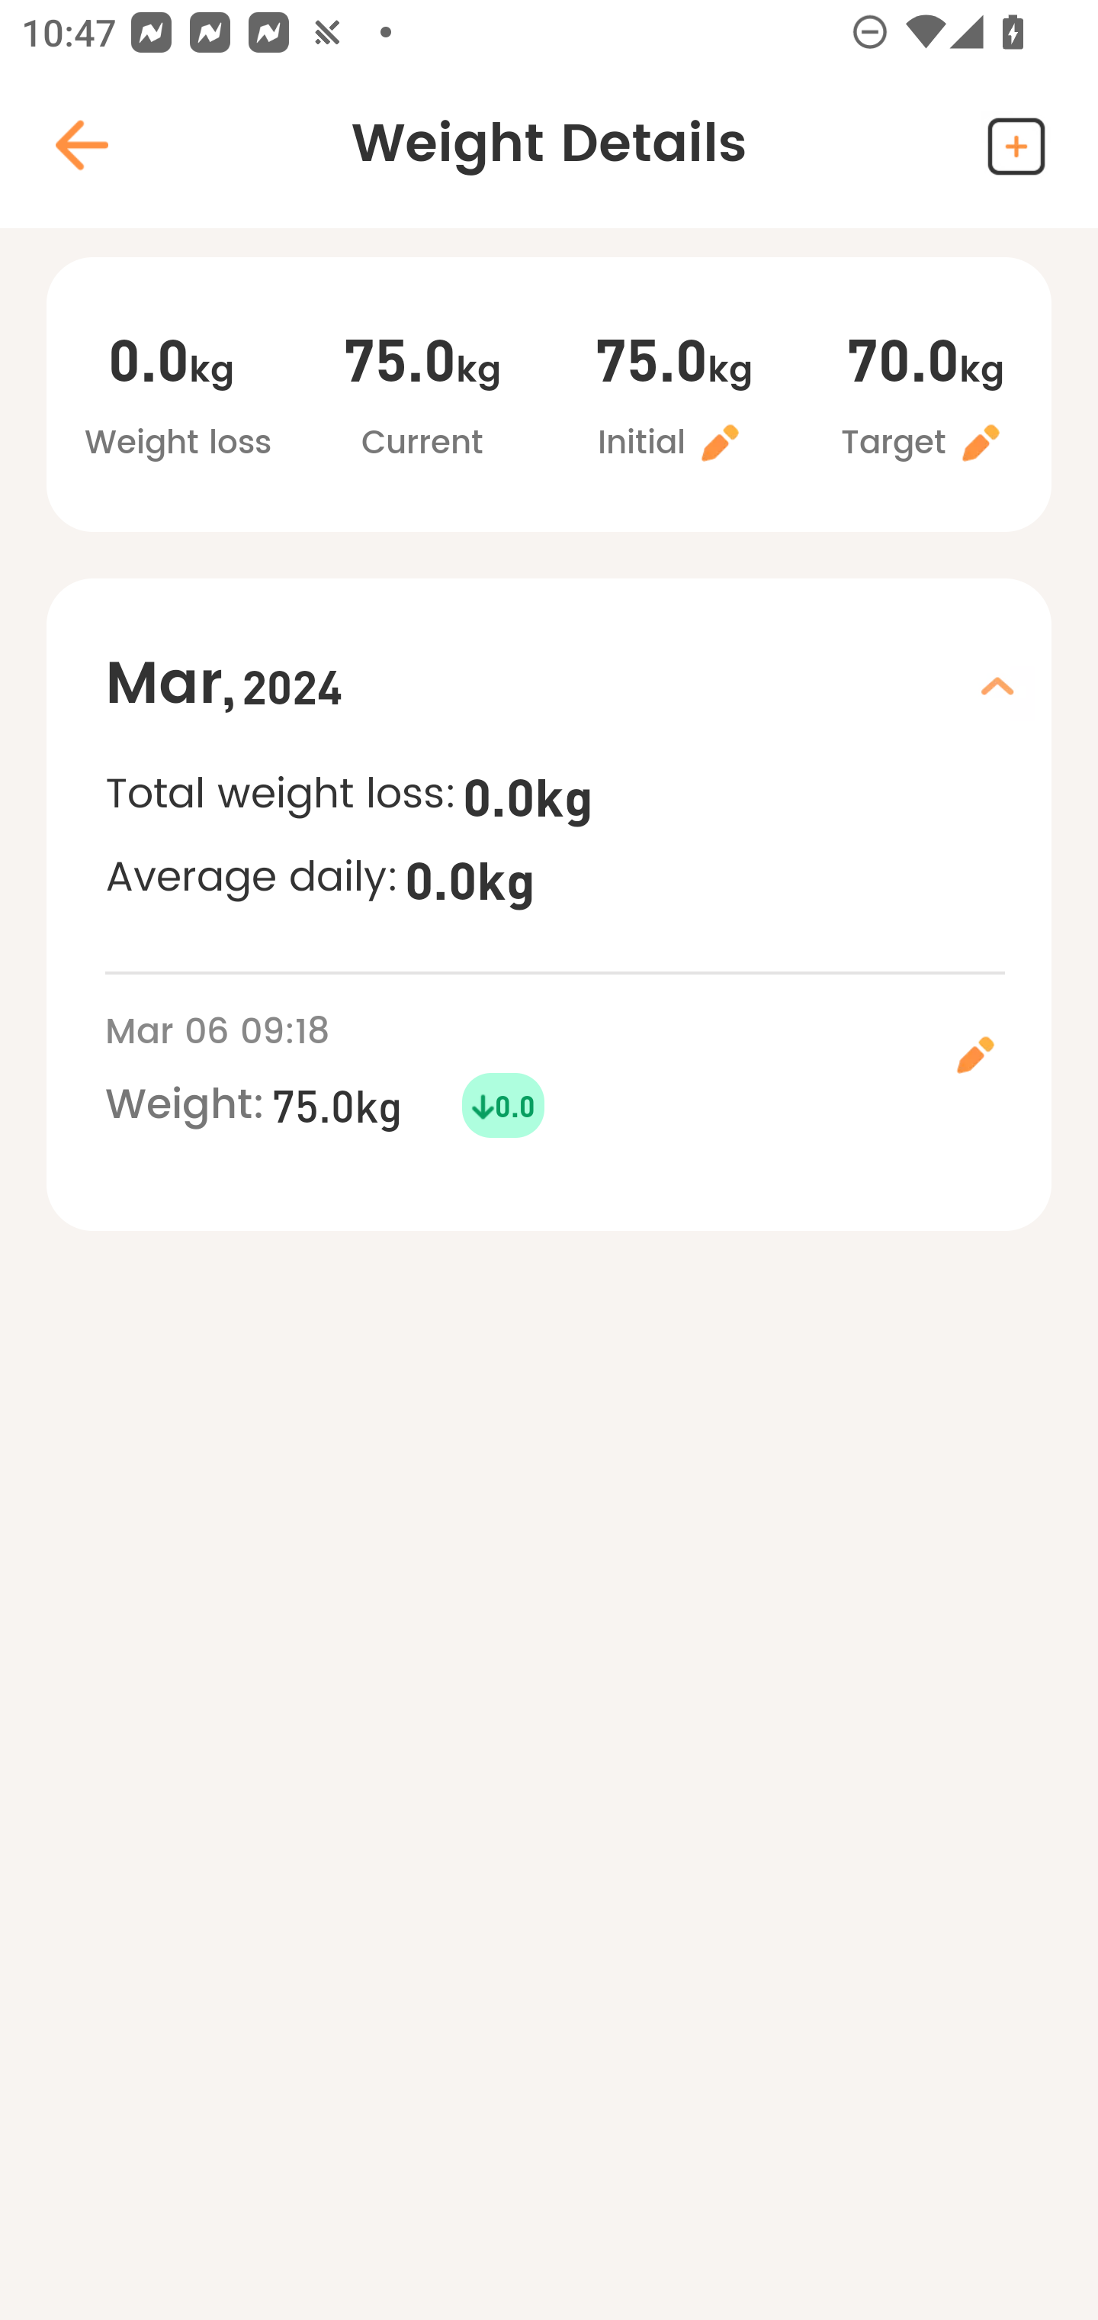 The height and width of the screenshot is (2320, 1098). What do you see at coordinates (578, 1071) in the screenshot?
I see `Mar 06 09:18 Weight: 75.0kg 0.0` at bounding box center [578, 1071].